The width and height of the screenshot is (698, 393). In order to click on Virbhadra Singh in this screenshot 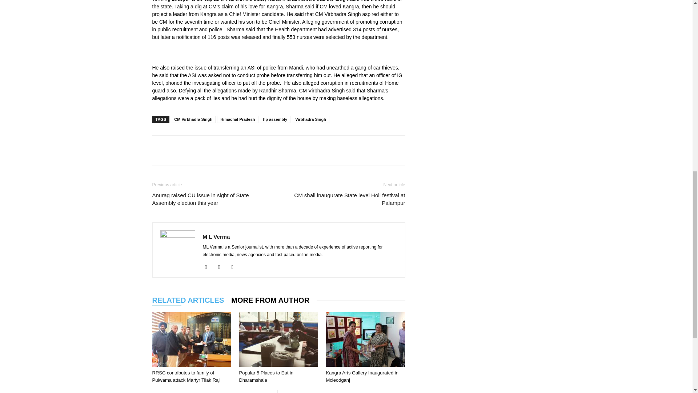, I will do `click(310, 119)`.